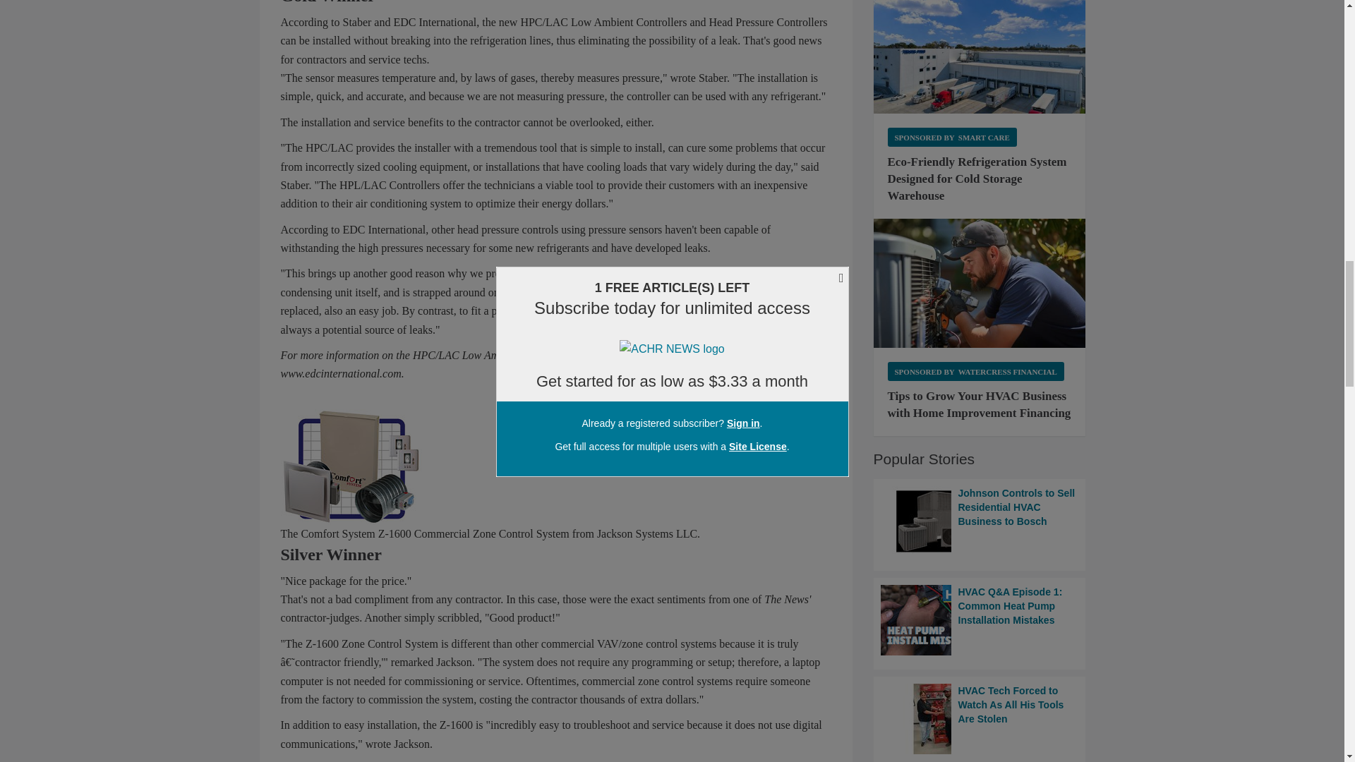  What do you see at coordinates (980, 283) in the screenshot?
I see `Technician Working on HVAC Unit` at bounding box center [980, 283].